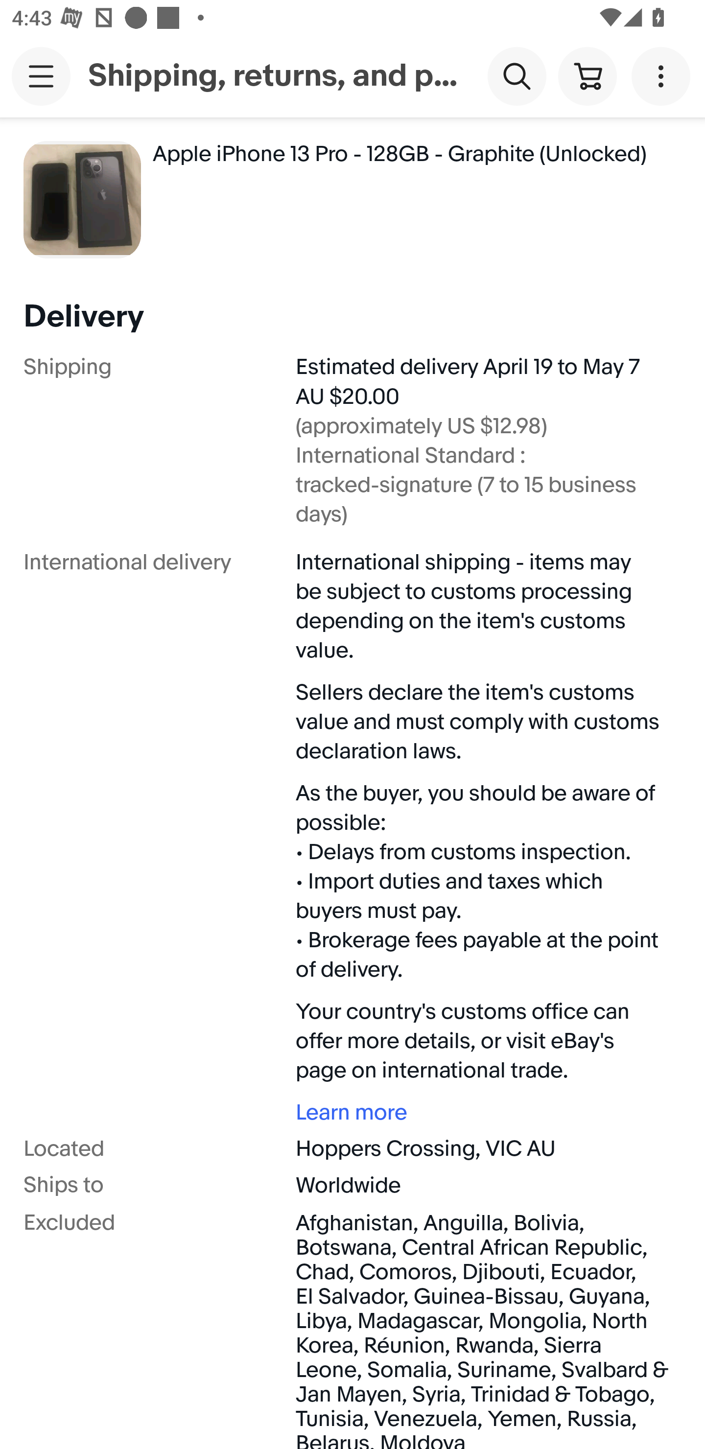  What do you see at coordinates (587, 75) in the screenshot?
I see `Cart button shopping cart` at bounding box center [587, 75].